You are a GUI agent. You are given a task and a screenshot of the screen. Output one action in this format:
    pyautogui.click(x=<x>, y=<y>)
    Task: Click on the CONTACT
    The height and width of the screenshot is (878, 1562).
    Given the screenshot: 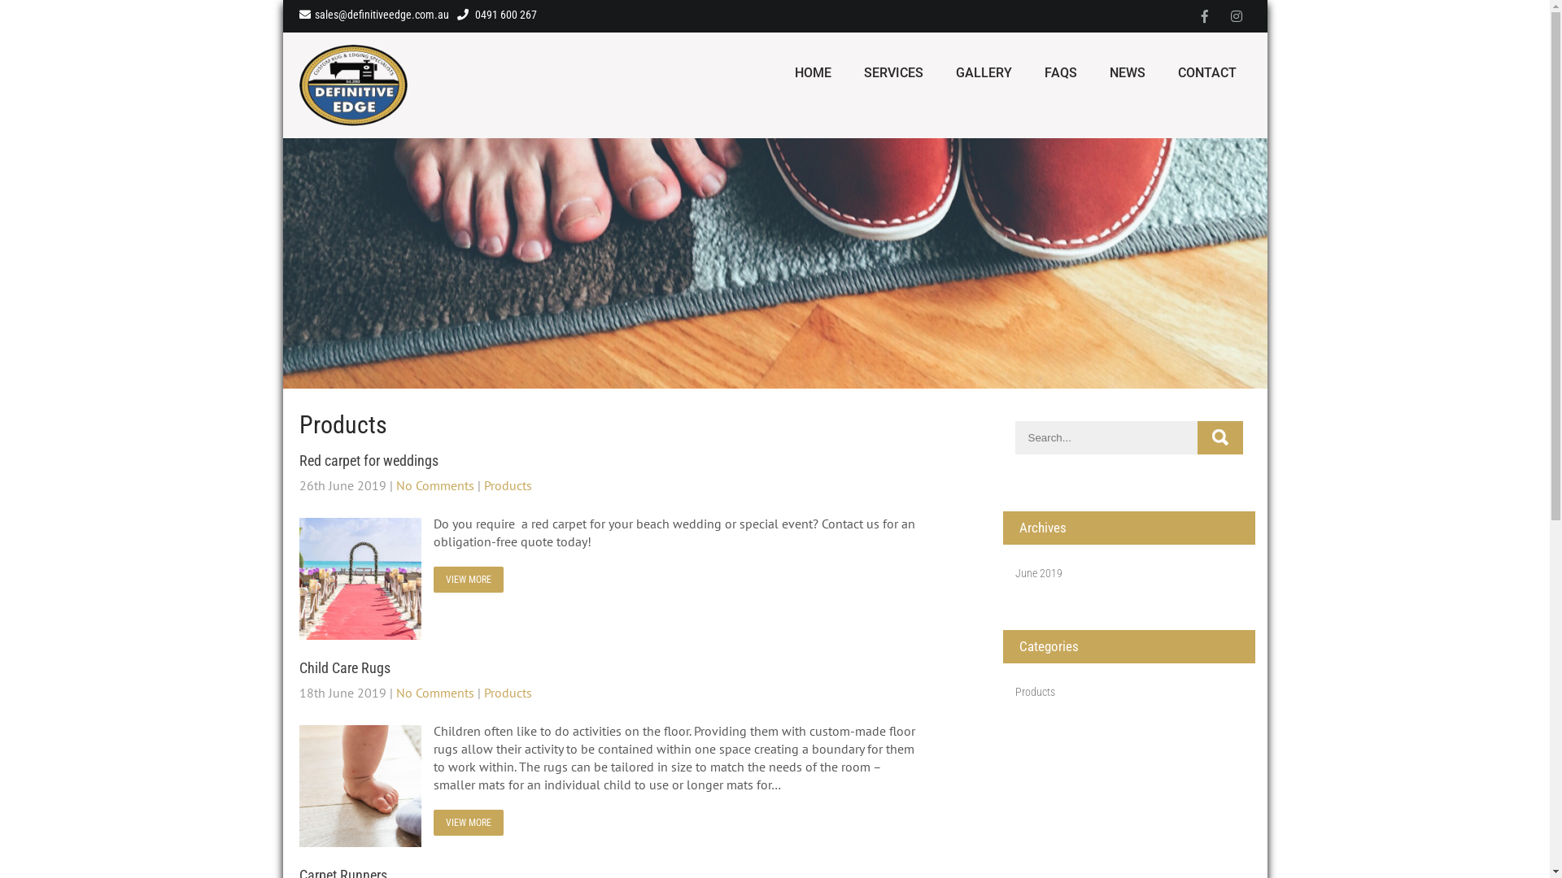 What is the action you would take?
    pyautogui.click(x=1207, y=73)
    